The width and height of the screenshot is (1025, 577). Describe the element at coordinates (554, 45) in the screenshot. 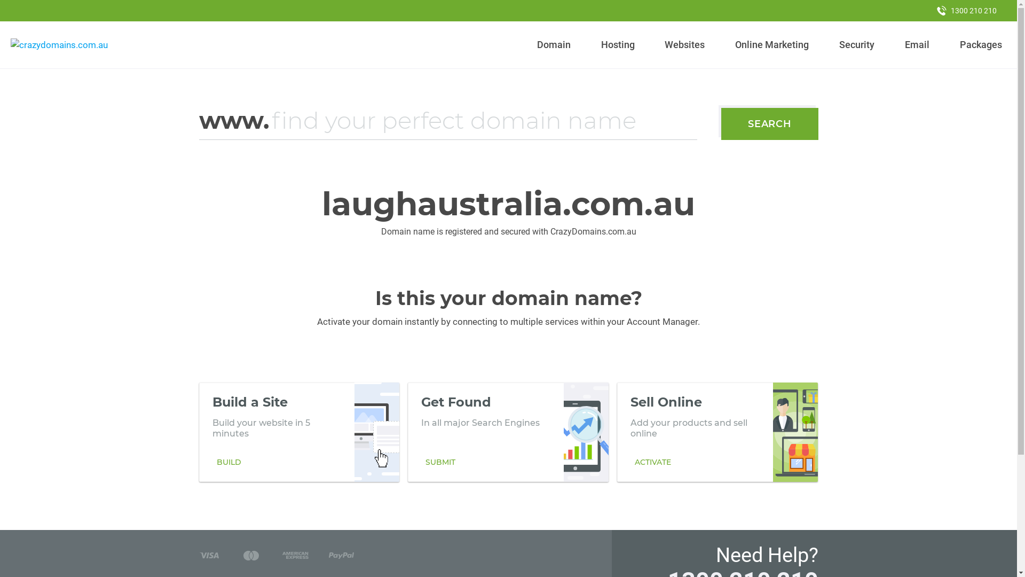

I see `Domain` at that location.